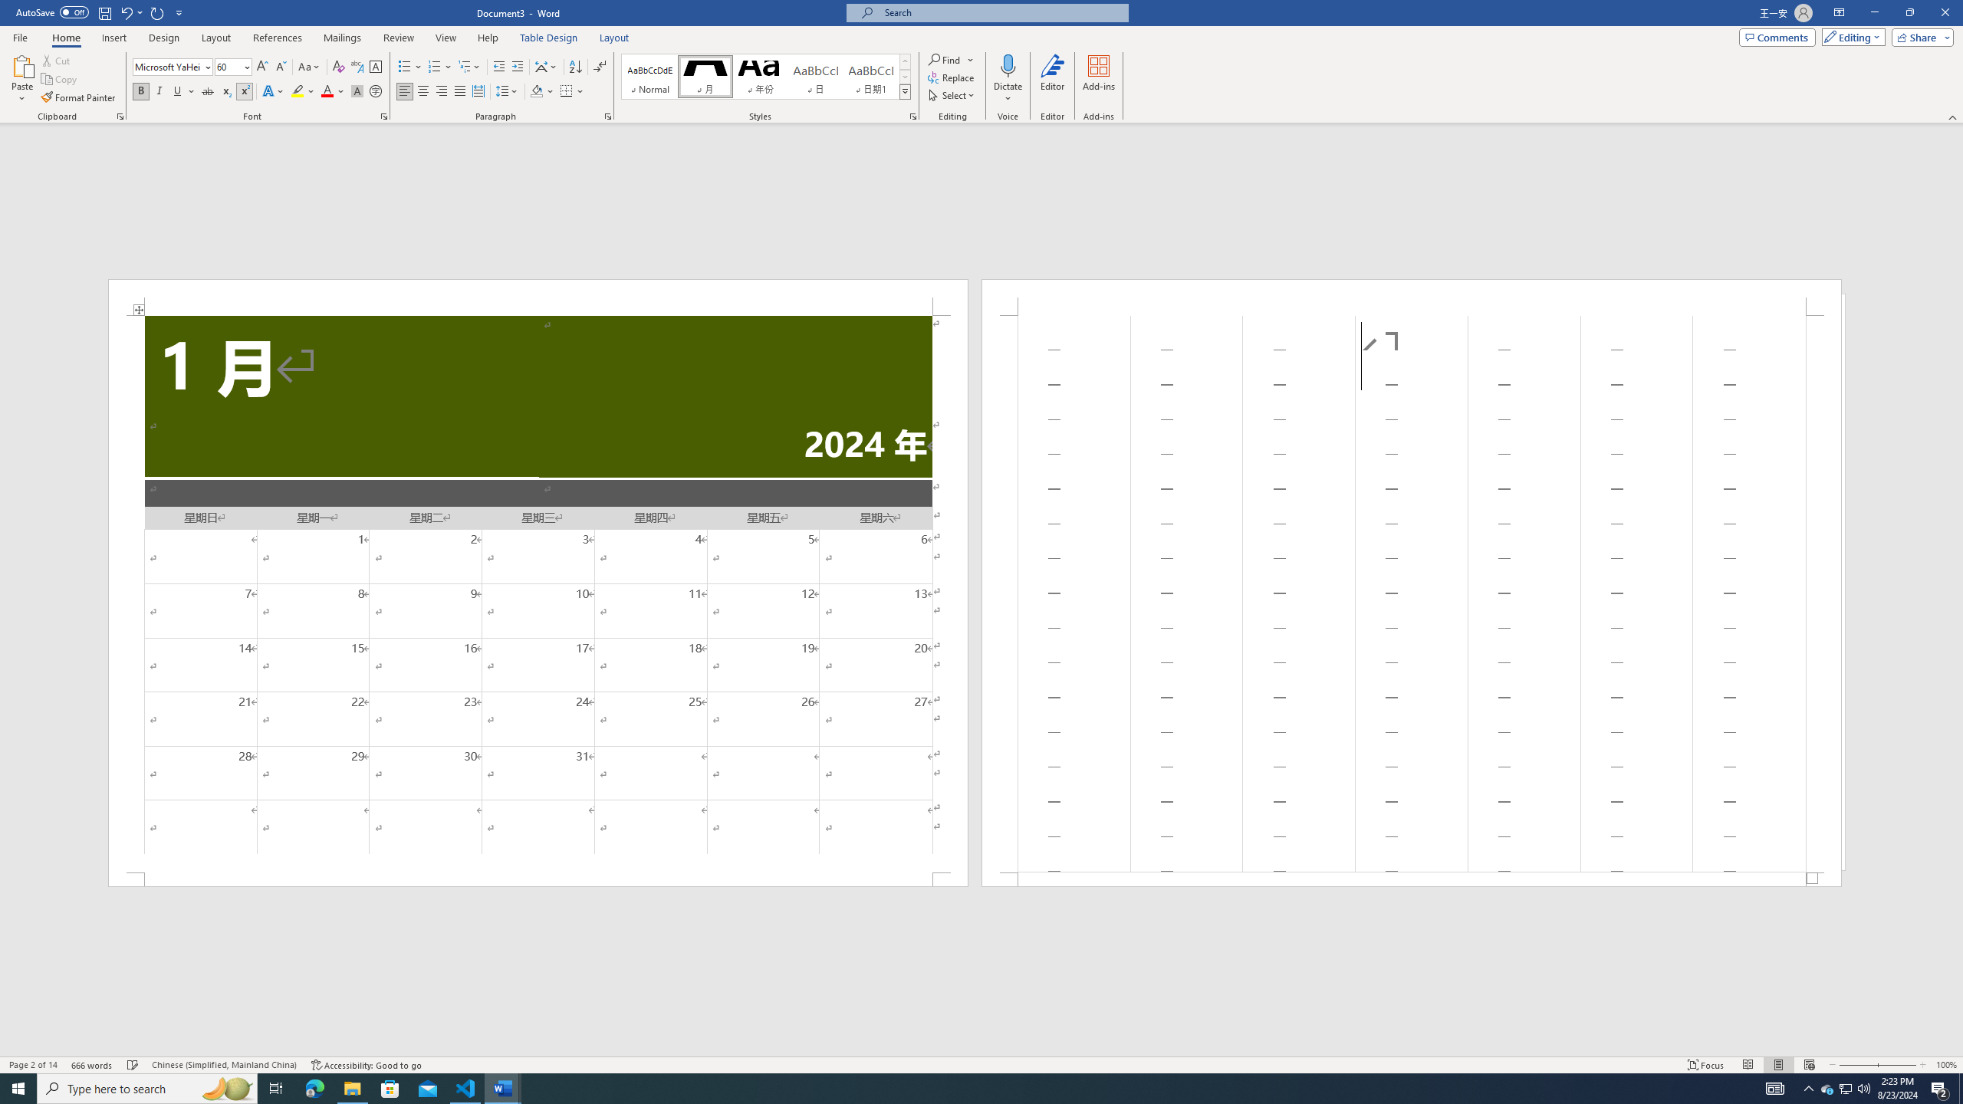  What do you see at coordinates (376, 67) in the screenshot?
I see `Character Border` at bounding box center [376, 67].